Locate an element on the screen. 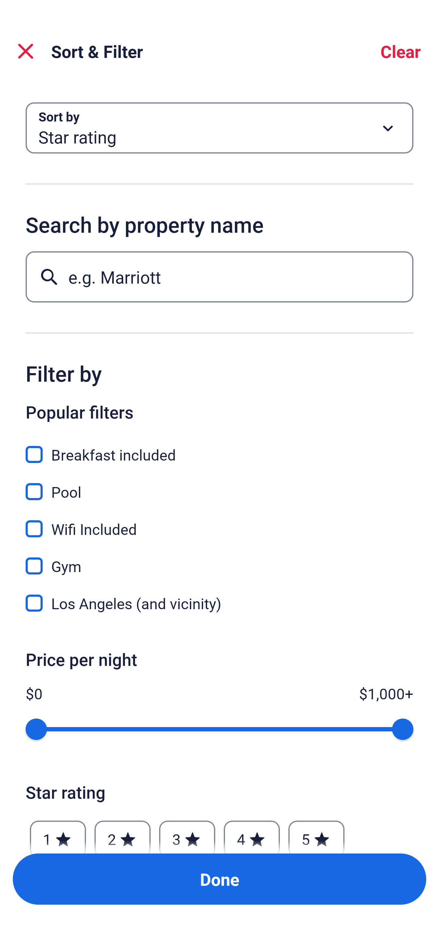 The height and width of the screenshot is (926, 439). Gym, Gym is located at coordinates (220, 559).